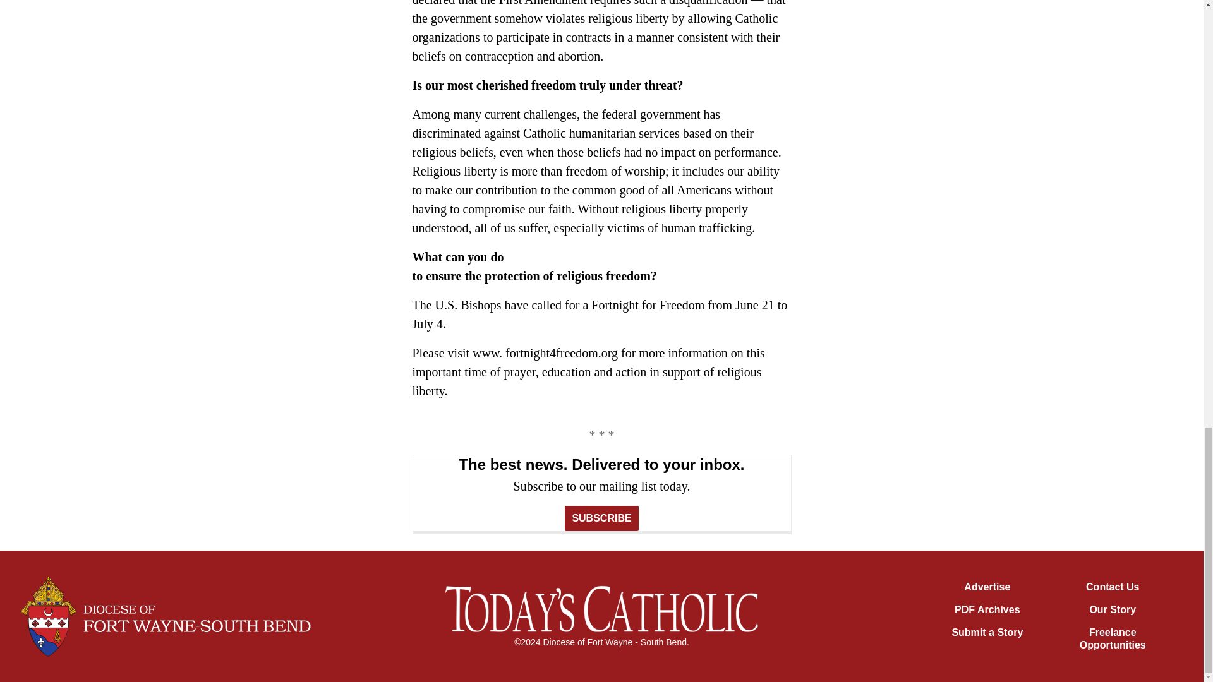 Image resolution: width=1213 pixels, height=682 pixels. I want to click on PDF Archives, so click(987, 609).